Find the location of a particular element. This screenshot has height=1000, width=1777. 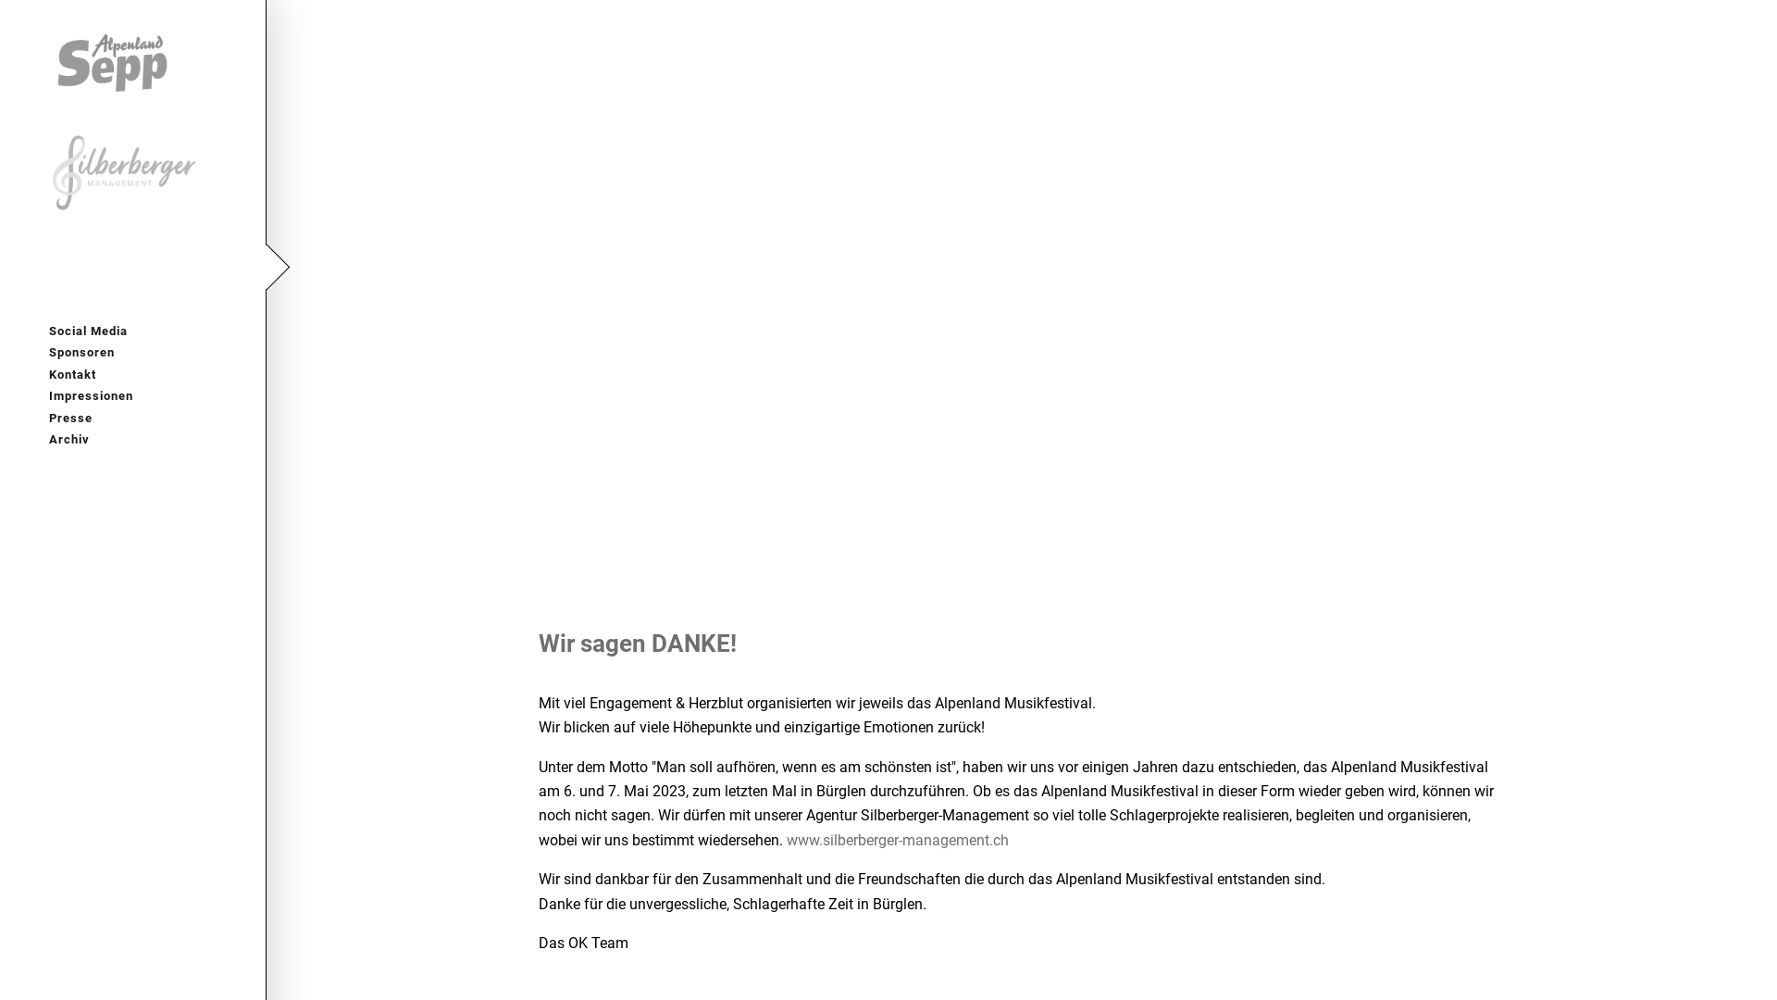

Social Media is located at coordinates (133, 331).